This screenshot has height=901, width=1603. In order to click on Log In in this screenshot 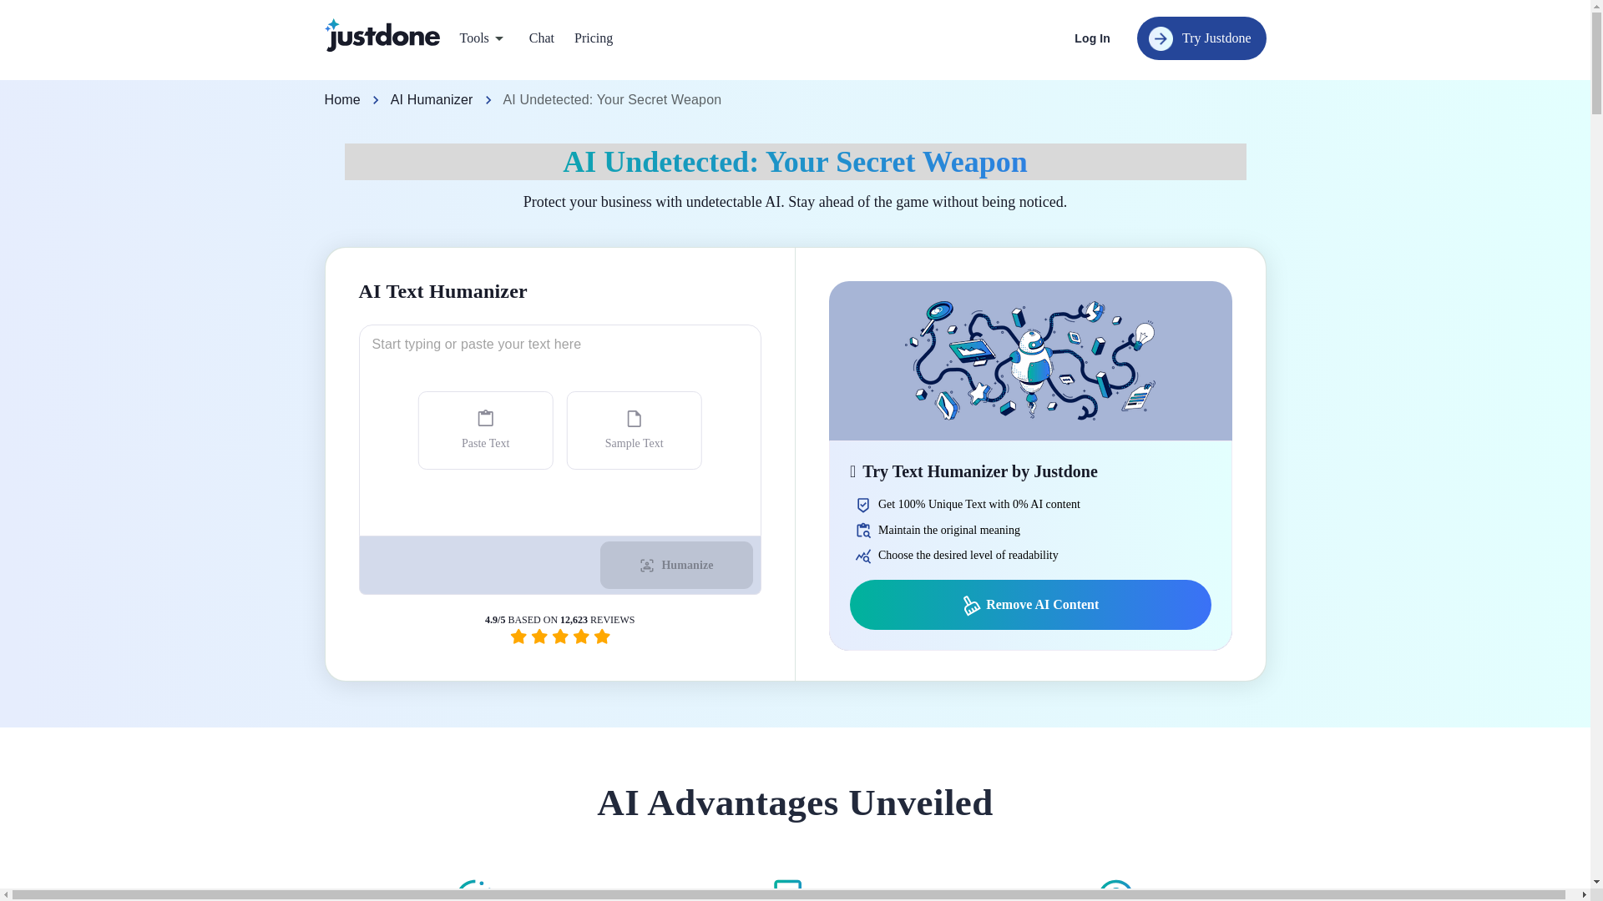, I will do `click(1092, 38)`.